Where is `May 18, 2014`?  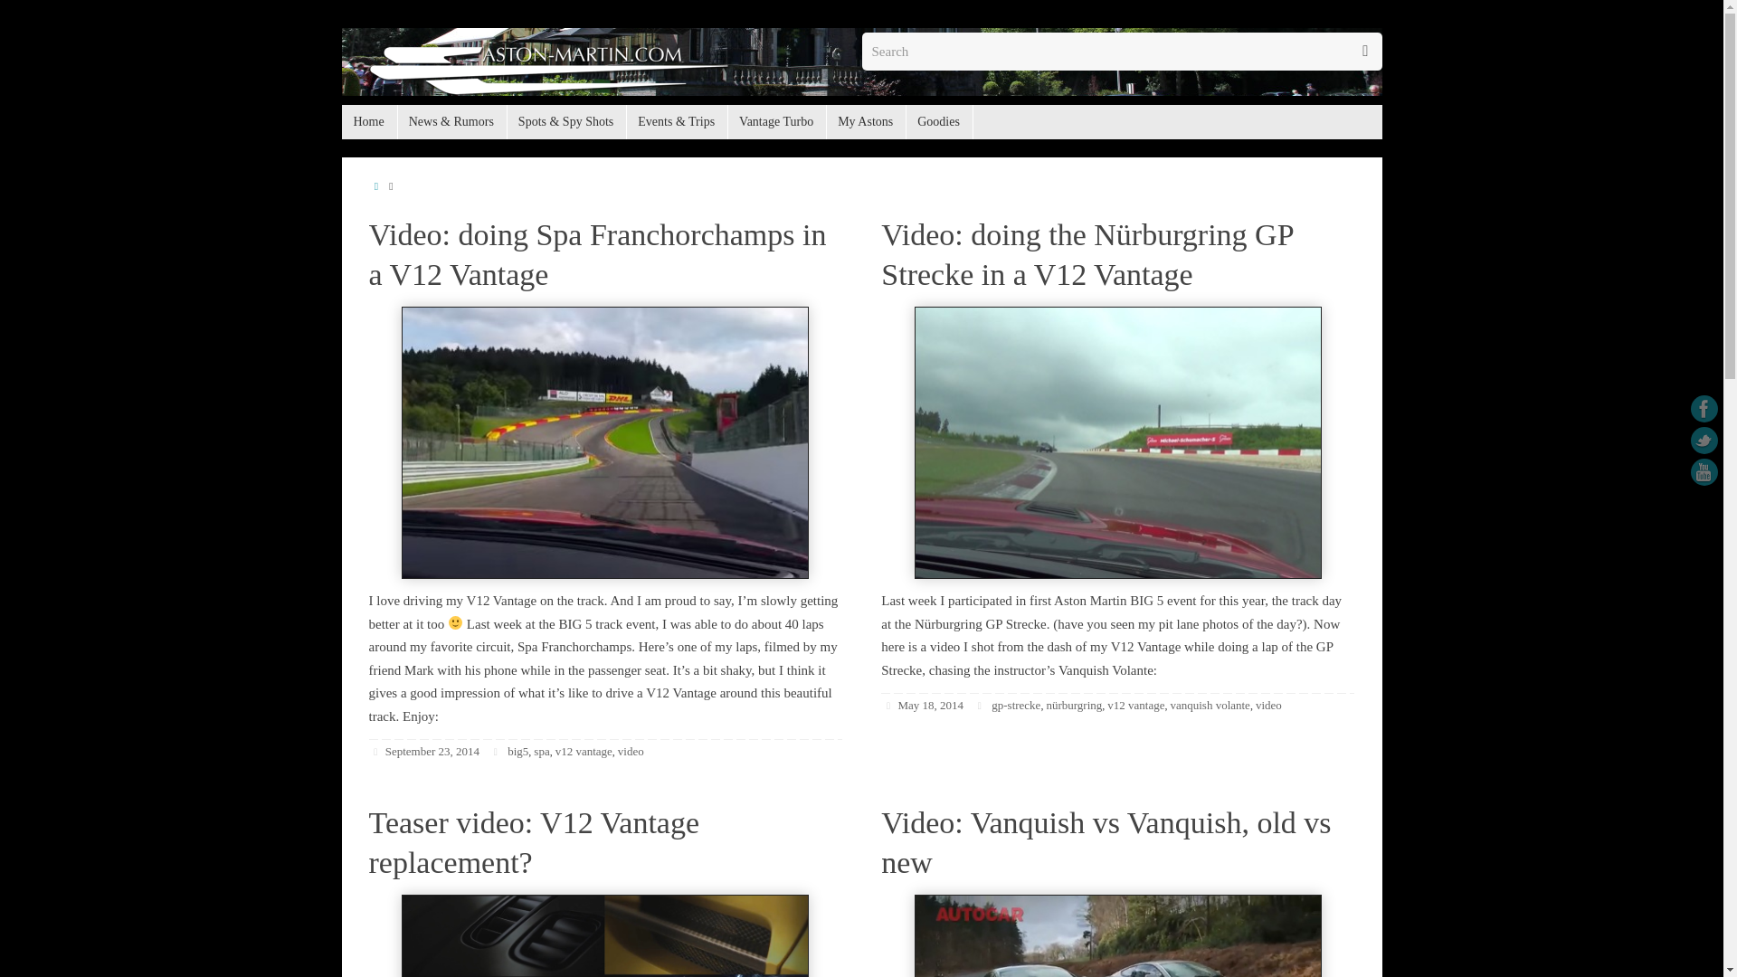 May 18, 2014 is located at coordinates (930, 706).